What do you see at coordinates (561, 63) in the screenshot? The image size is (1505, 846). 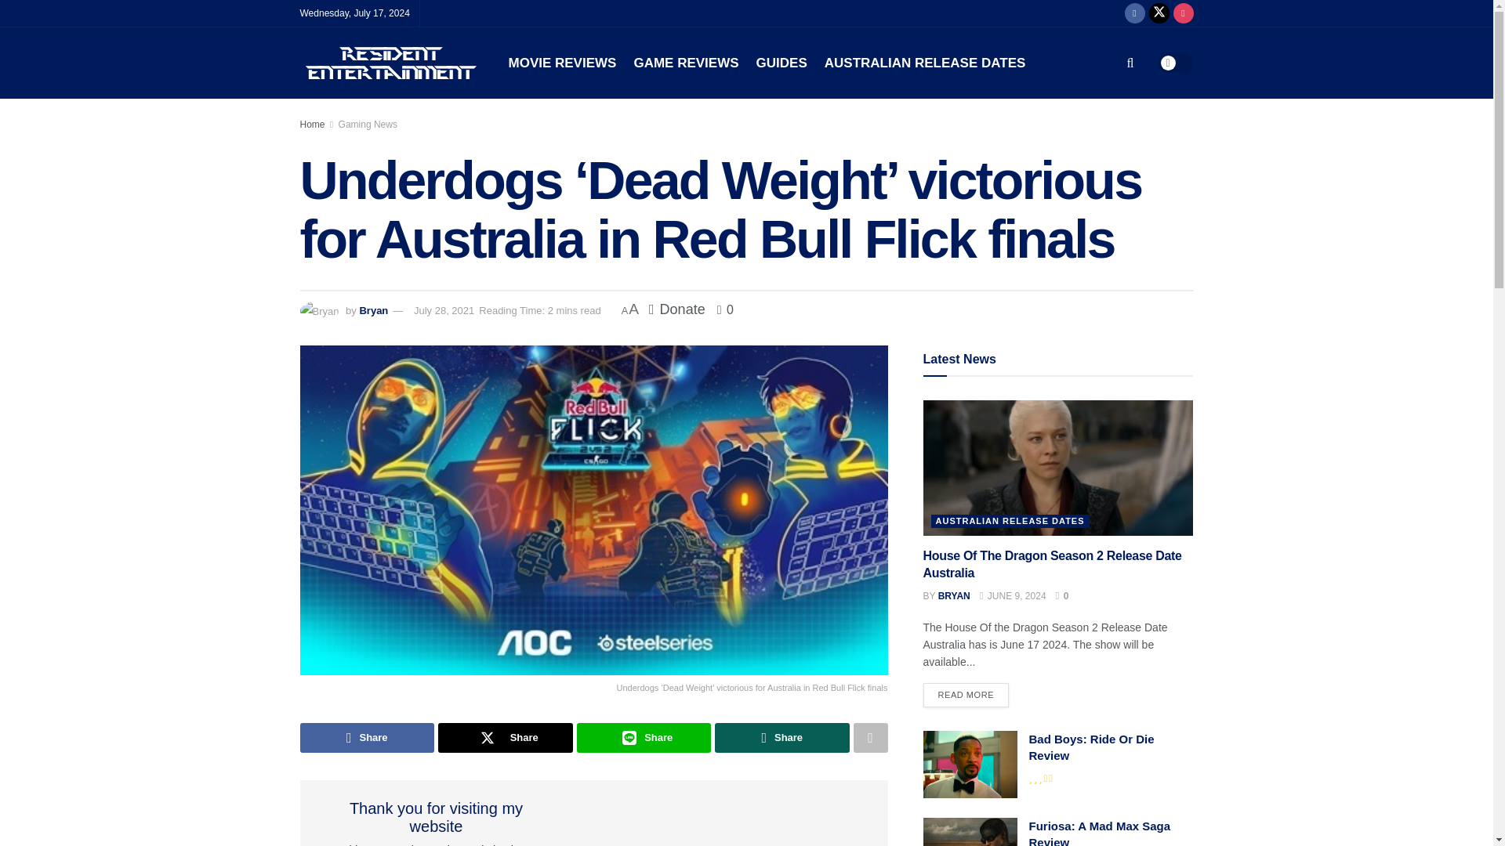 I see `MOVIE REVIEWS` at bounding box center [561, 63].